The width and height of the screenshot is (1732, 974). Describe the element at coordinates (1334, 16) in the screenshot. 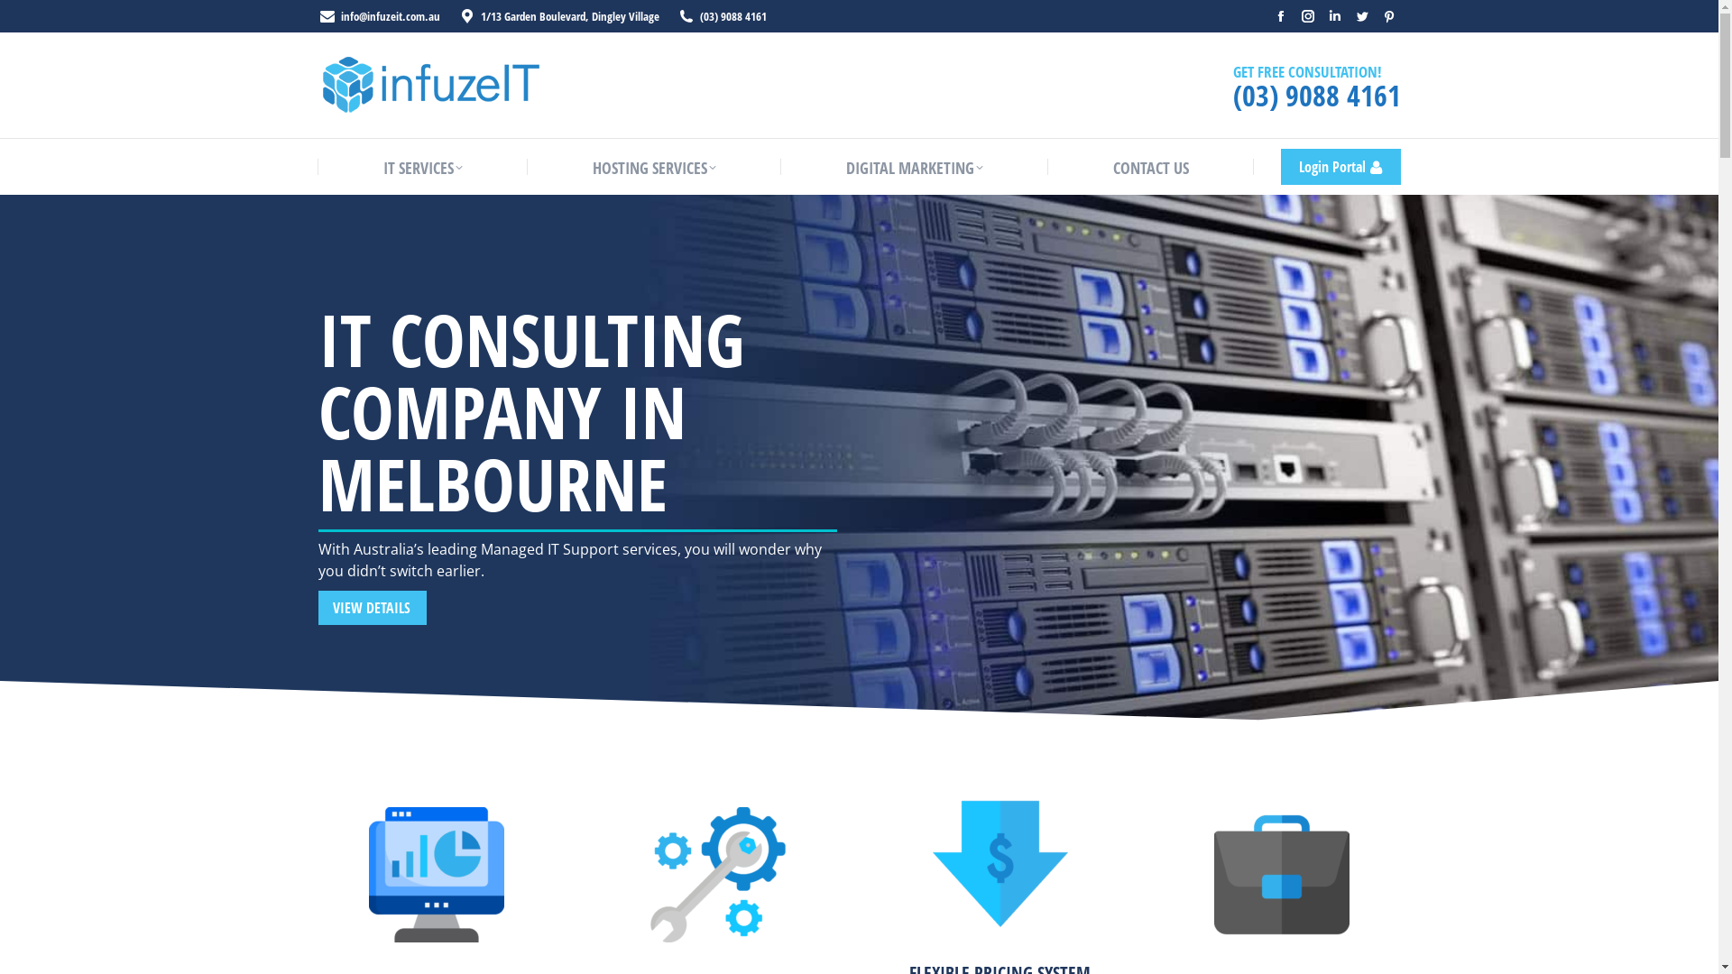

I see `Linkedin page opens in new window` at that location.